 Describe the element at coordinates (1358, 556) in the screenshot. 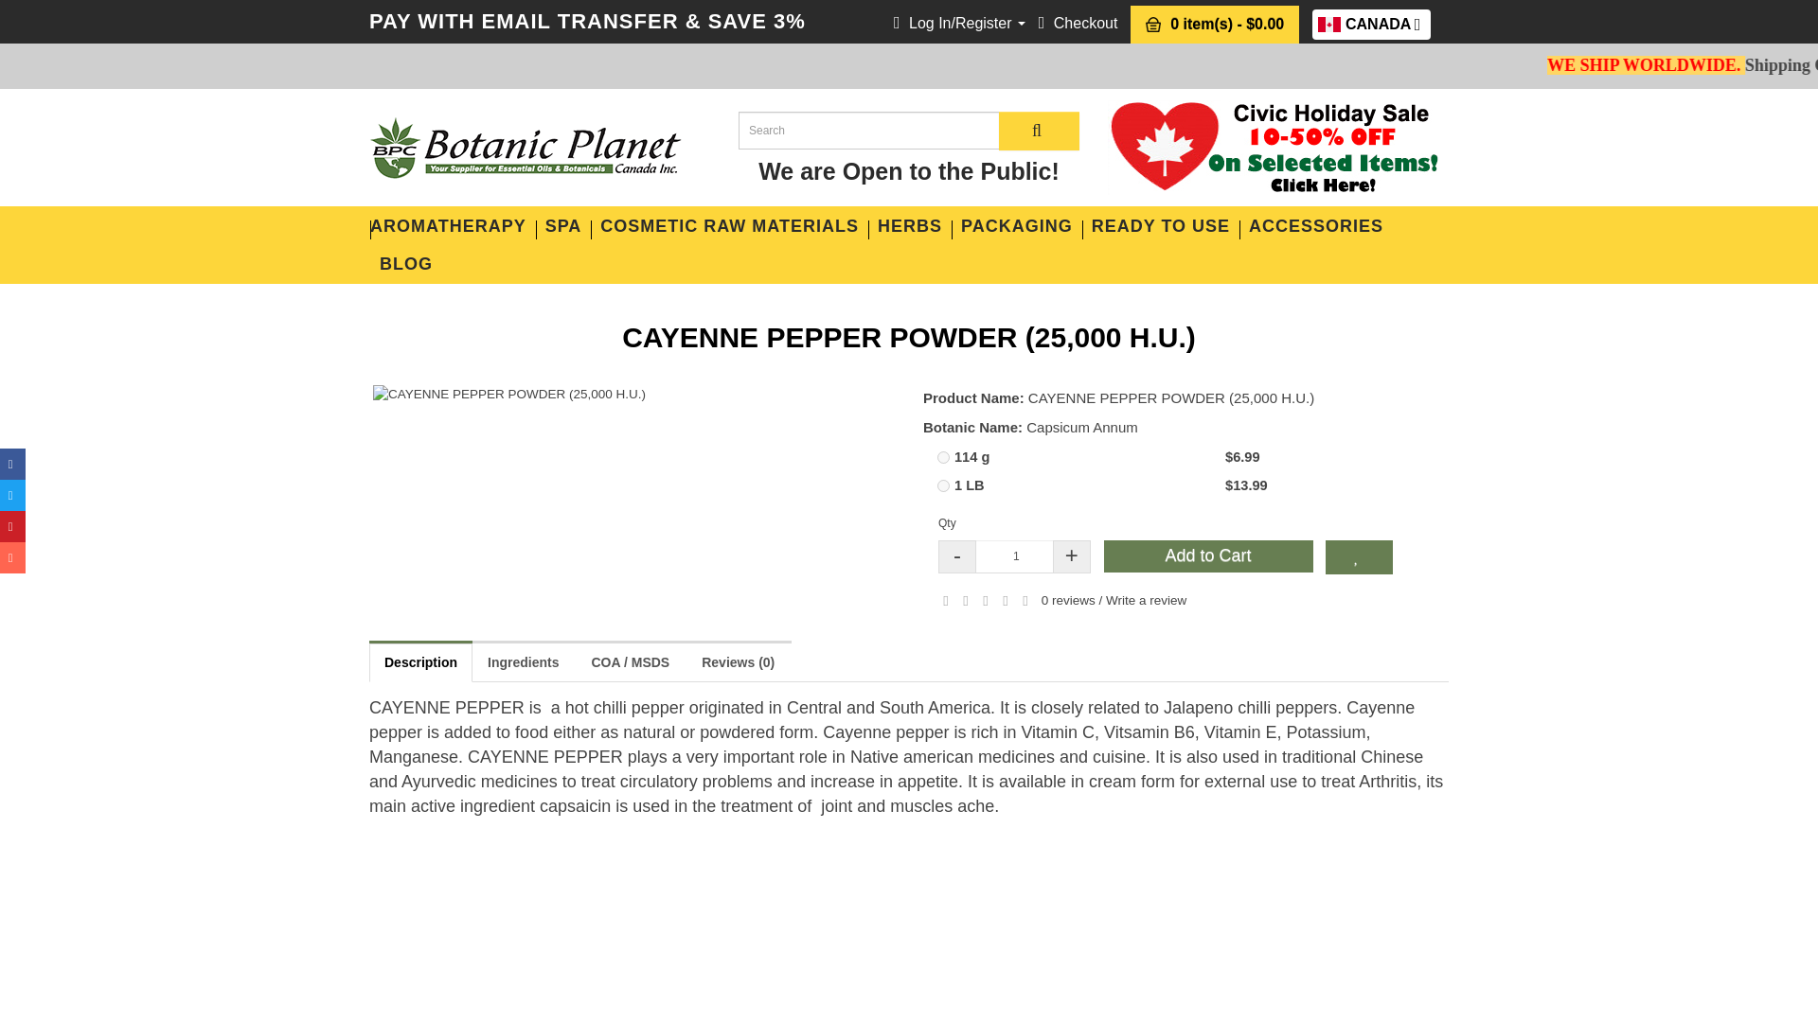

I see `Checkout` at that location.